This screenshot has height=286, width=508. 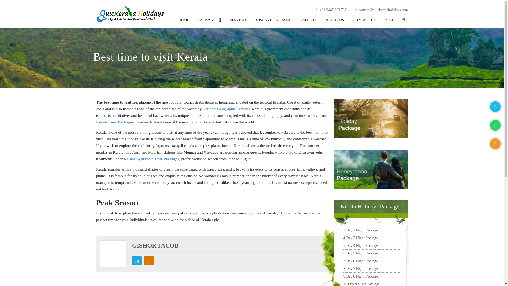 I want to click on Dropdown Menu, so click(x=219, y=20).